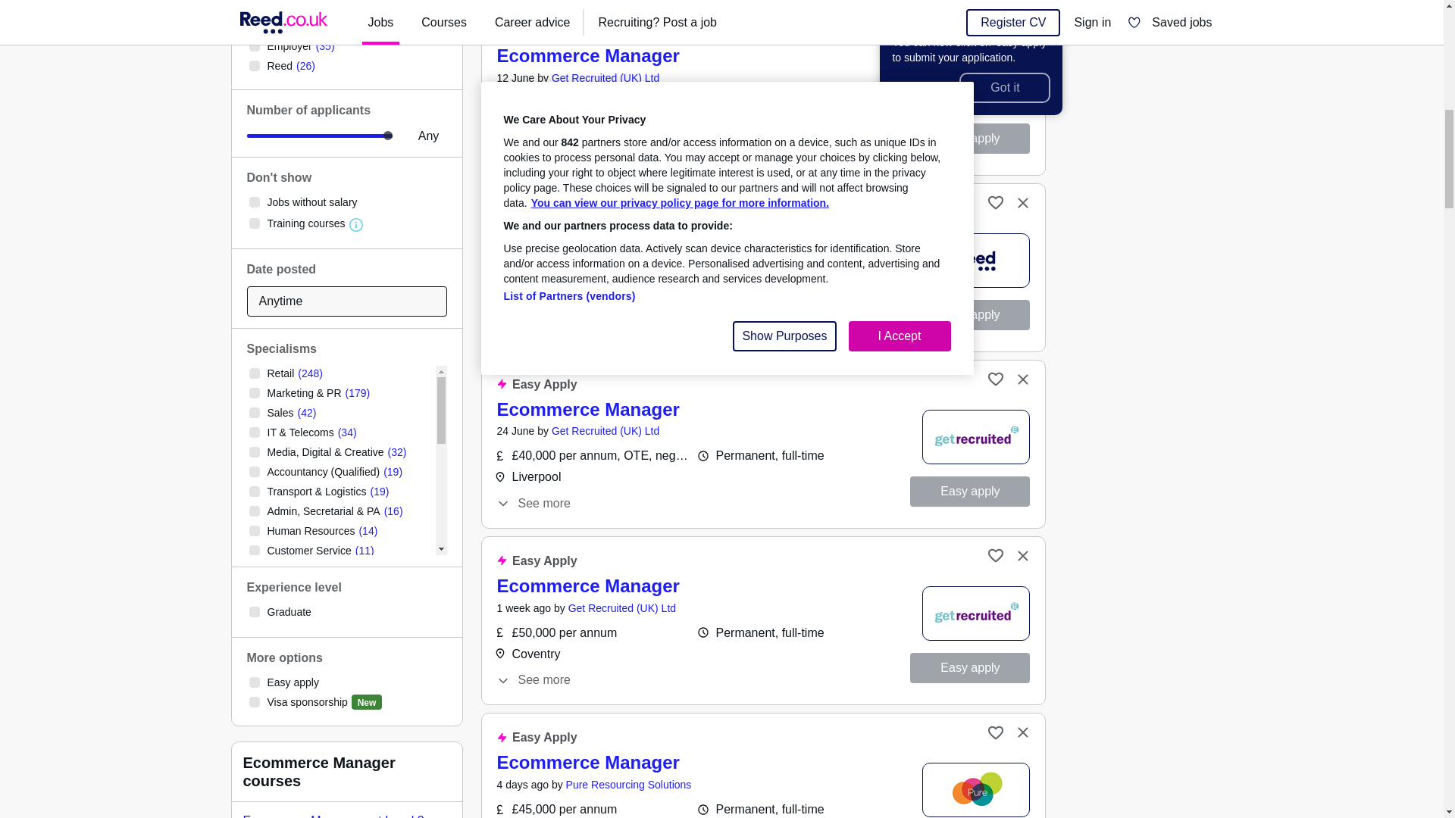 The image size is (1455, 818). Describe the element at coordinates (253, 46) in the screenshot. I see `on` at that location.